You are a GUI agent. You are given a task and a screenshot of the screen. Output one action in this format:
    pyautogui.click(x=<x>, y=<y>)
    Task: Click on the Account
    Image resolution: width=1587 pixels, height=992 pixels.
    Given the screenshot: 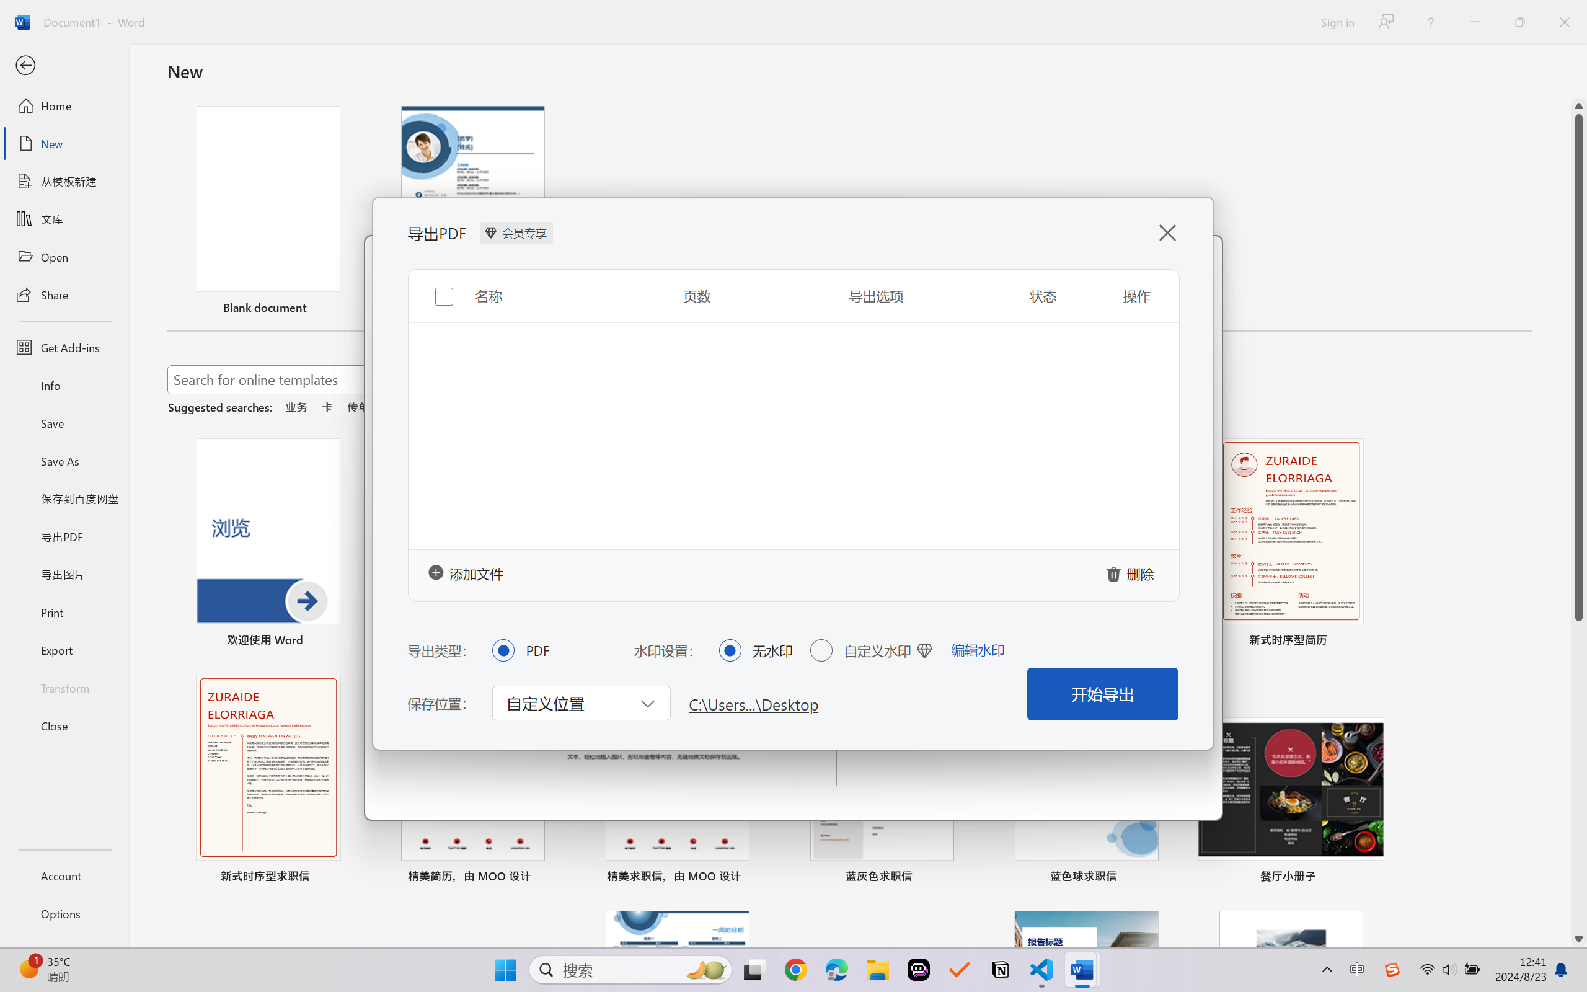 What is the action you would take?
    pyautogui.click(x=64, y=875)
    